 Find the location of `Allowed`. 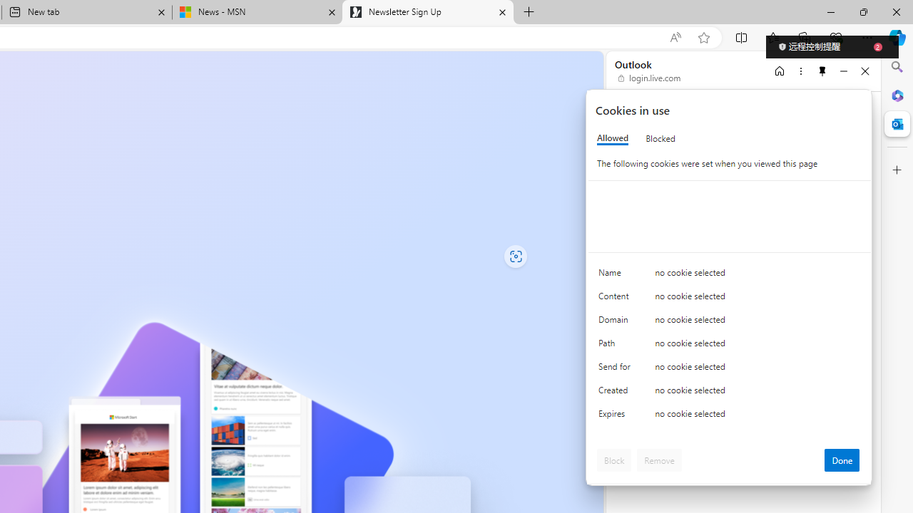

Allowed is located at coordinates (613, 138).